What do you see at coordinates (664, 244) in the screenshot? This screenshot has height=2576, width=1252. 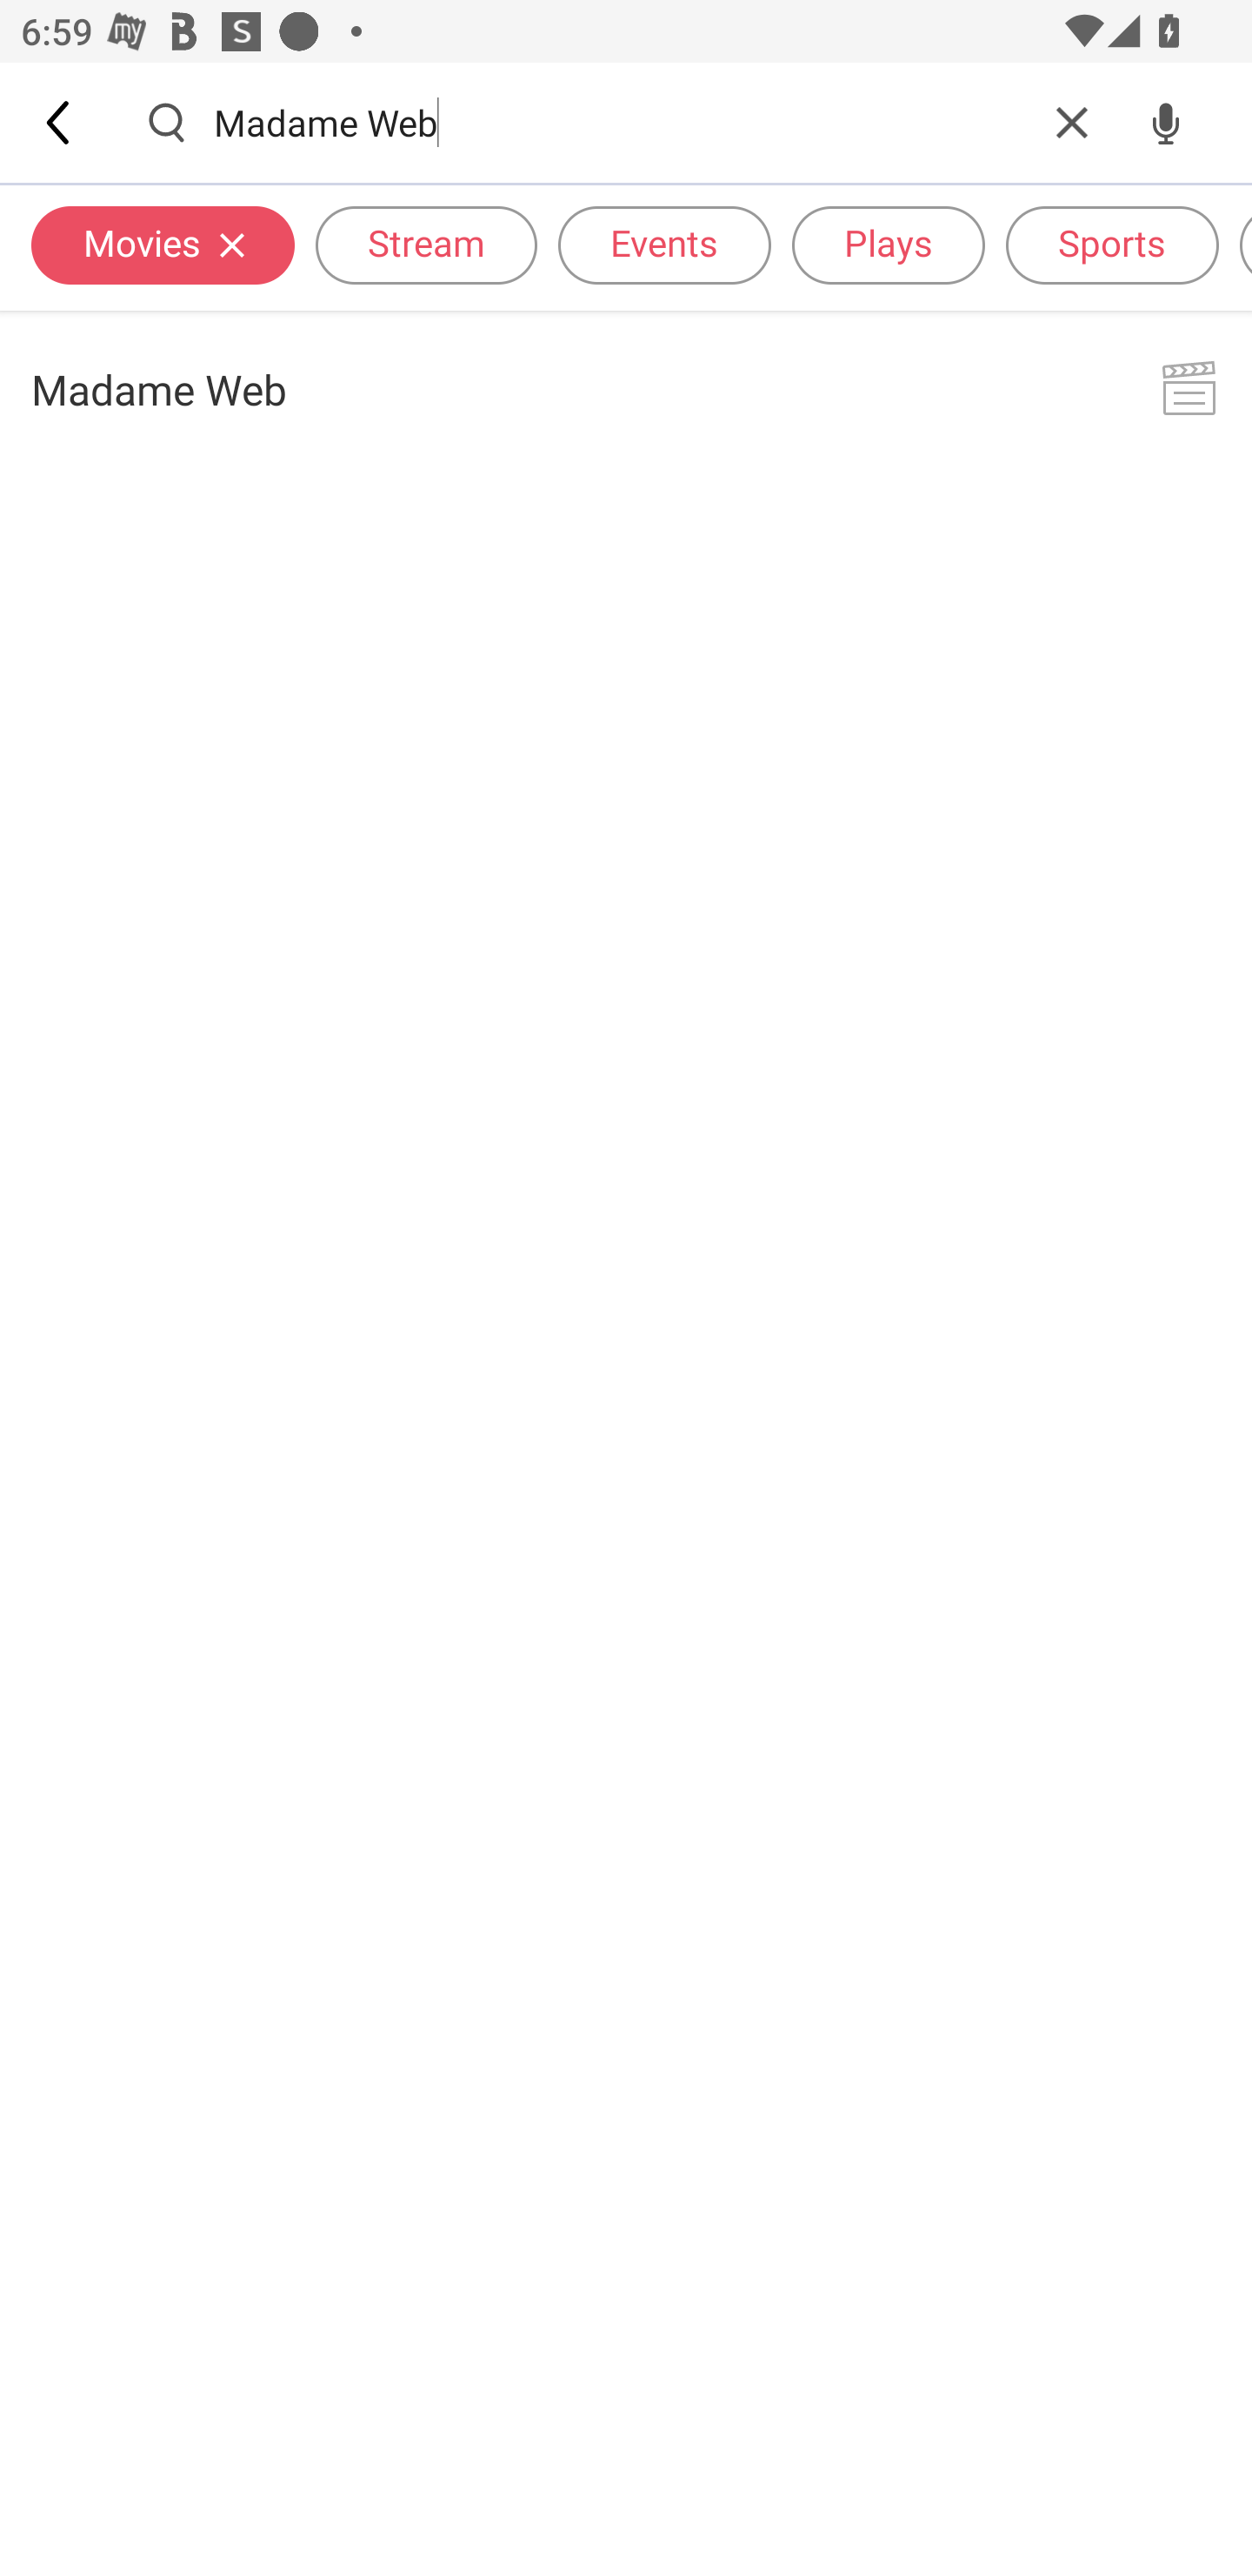 I see `Events` at bounding box center [664, 244].